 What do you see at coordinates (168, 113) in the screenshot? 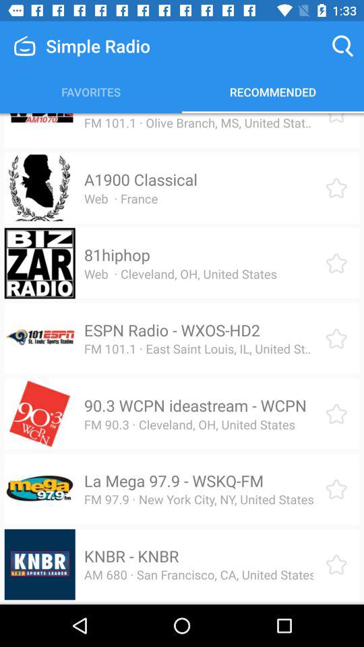
I see `tap item above fm 101 1 item` at bounding box center [168, 113].